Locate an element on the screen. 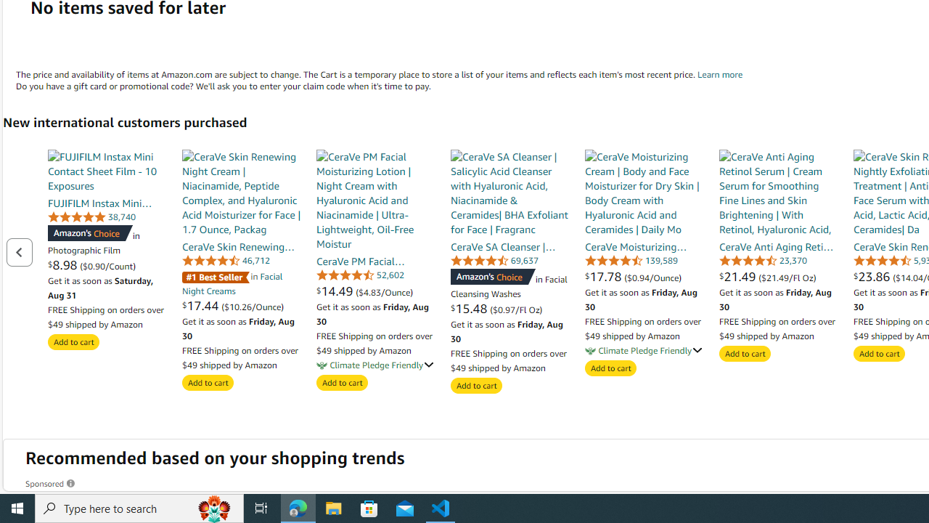  $8.98  is located at coordinates (64, 264).